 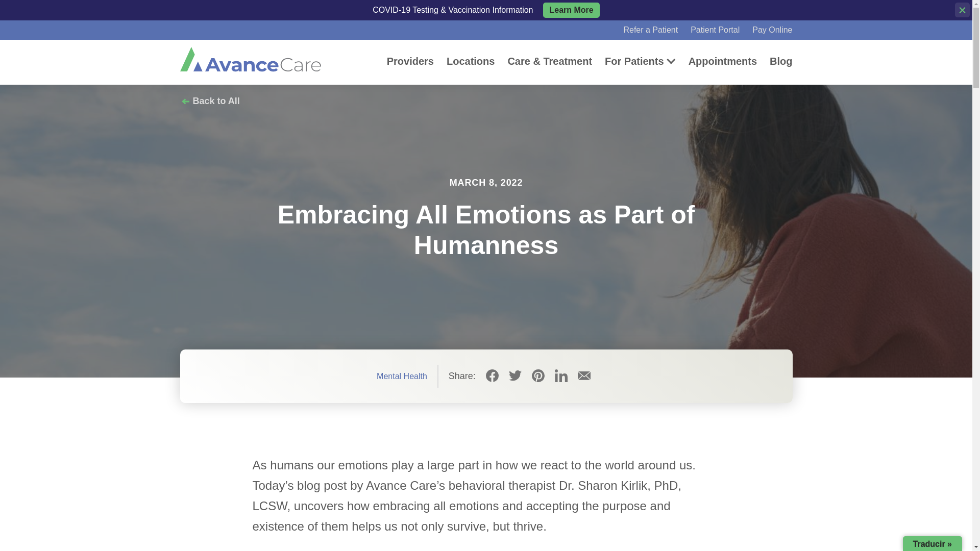 What do you see at coordinates (250, 59) in the screenshot?
I see `Return to Homepage` at bounding box center [250, 59].